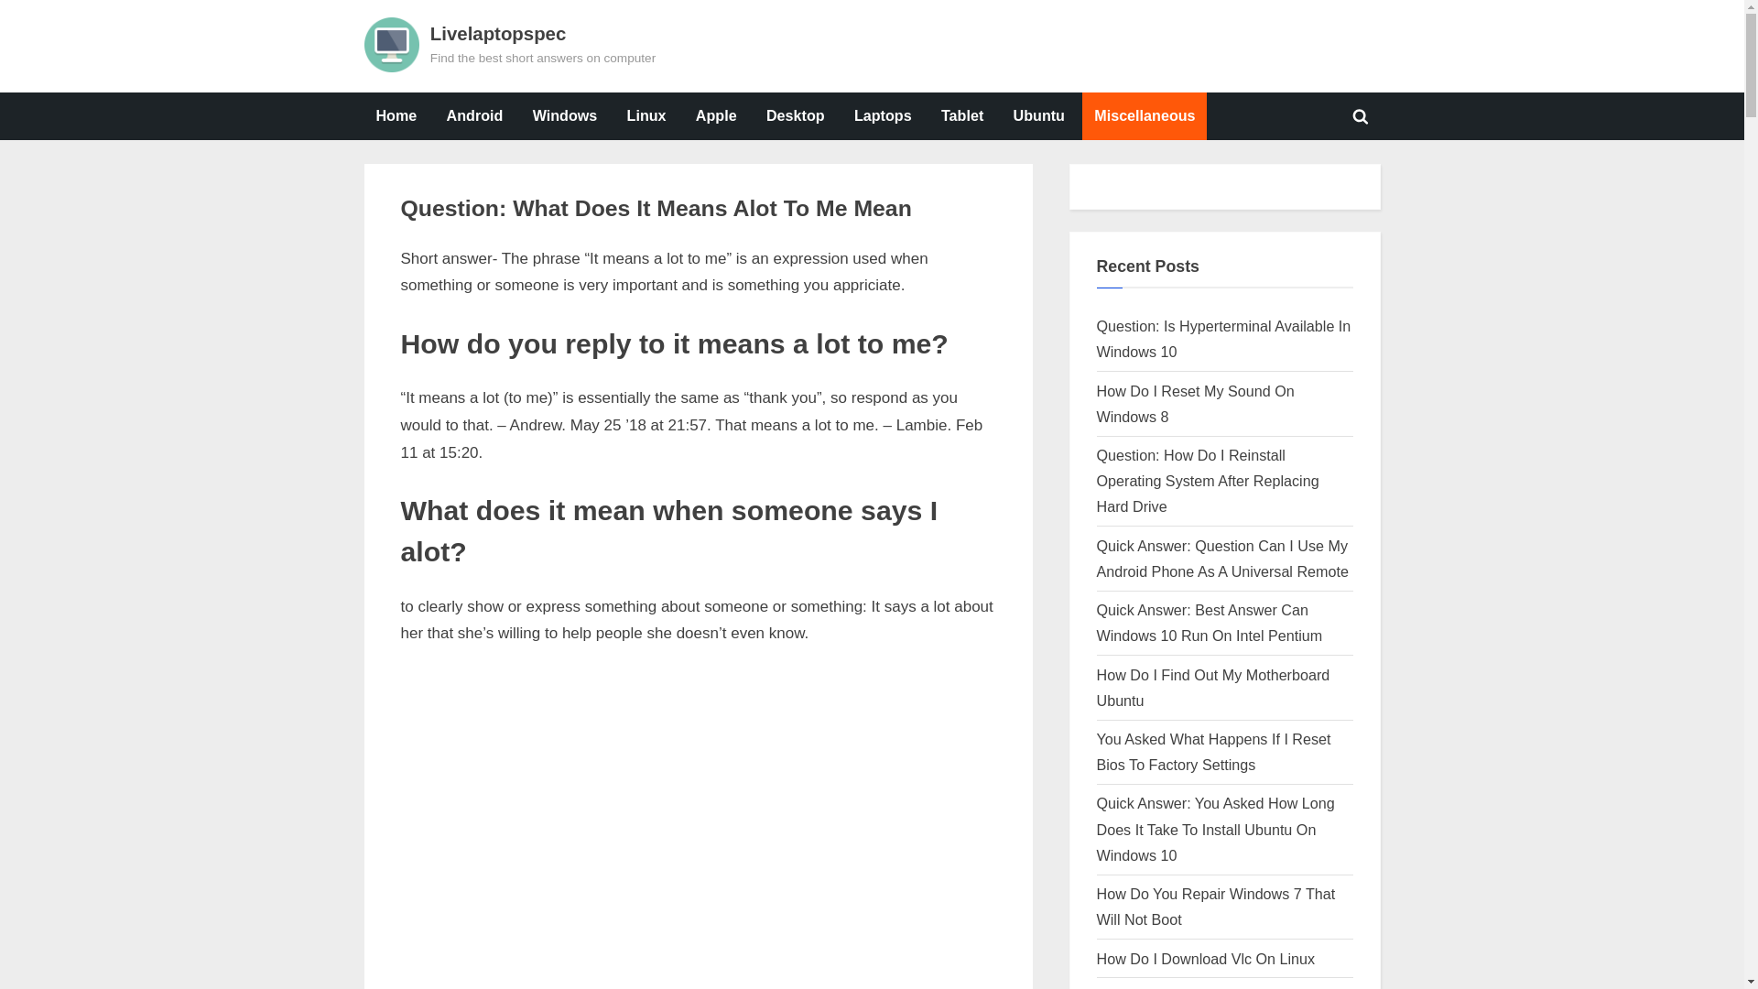 This screenshot has height=989, width=1758. I want to click on Question: Is Hyperterminal Available In Windows 10, so click(439, 247).